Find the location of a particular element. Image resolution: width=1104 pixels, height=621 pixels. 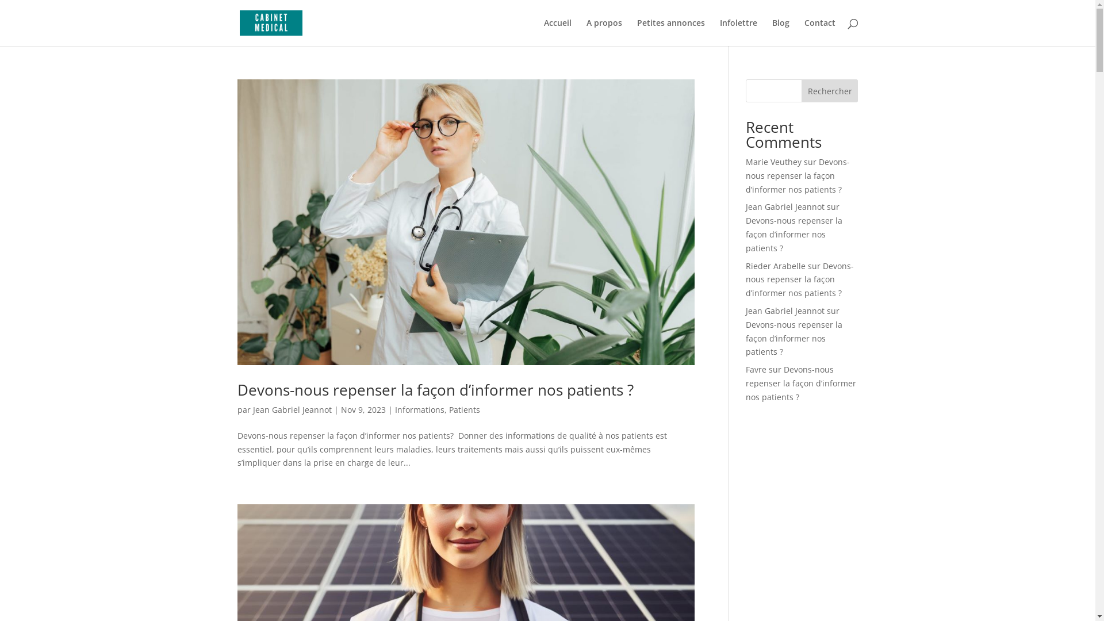

A propos is located at coordinates (604, 32).